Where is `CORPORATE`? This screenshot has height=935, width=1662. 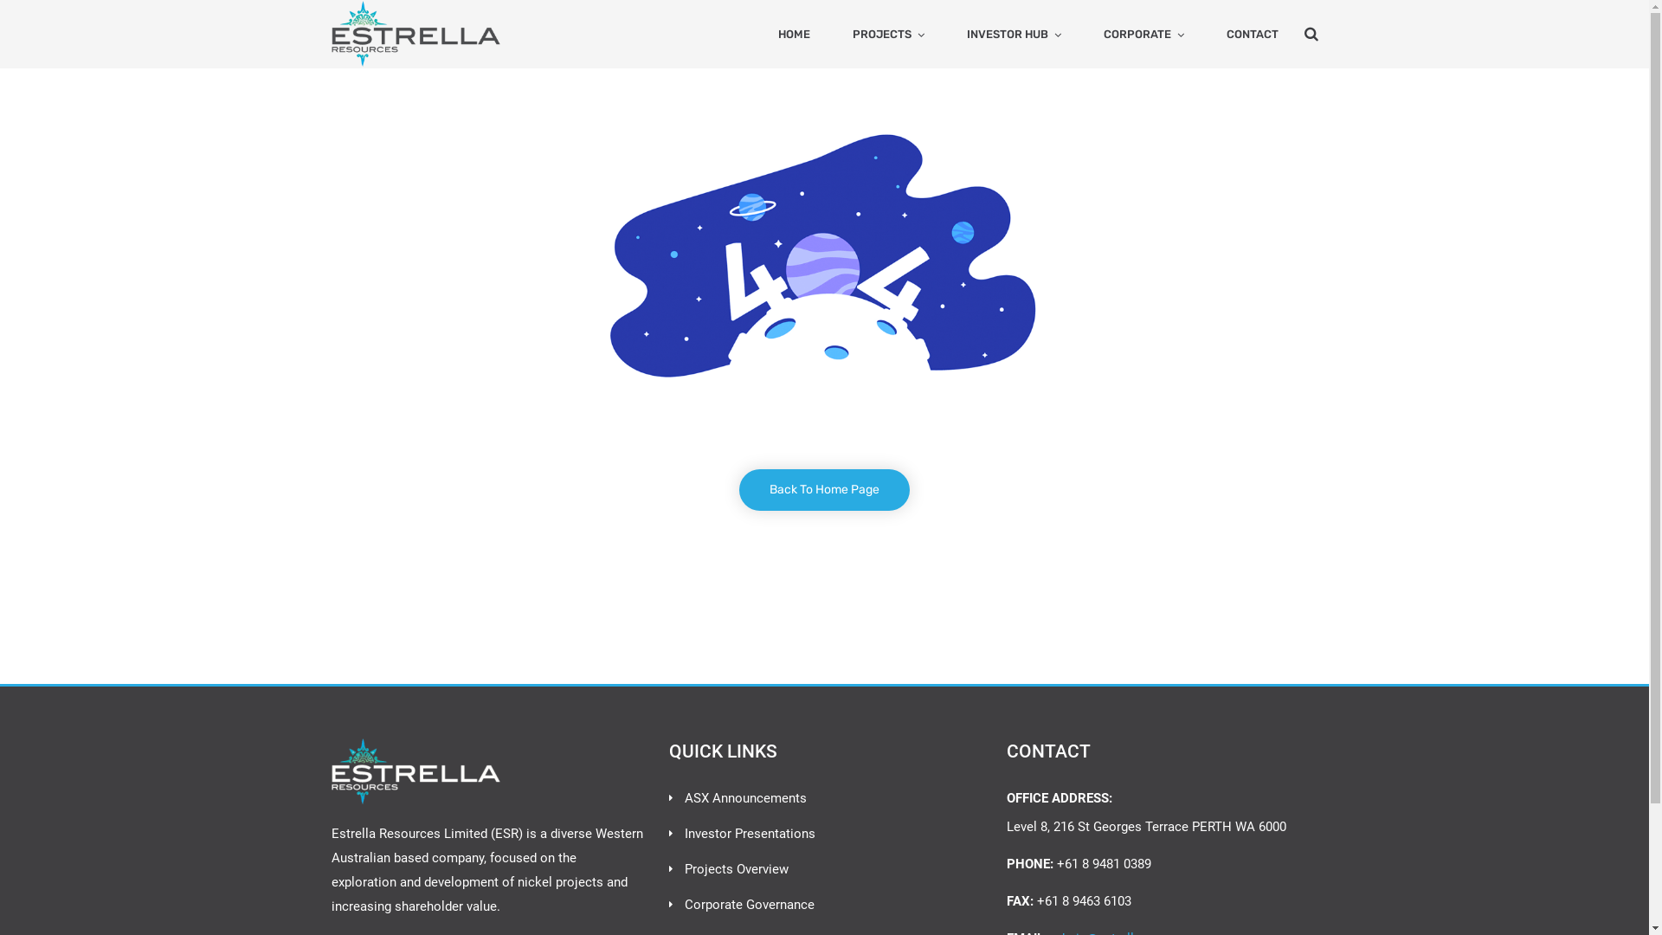 CORPORATE is located at coordinates (1143, 35).